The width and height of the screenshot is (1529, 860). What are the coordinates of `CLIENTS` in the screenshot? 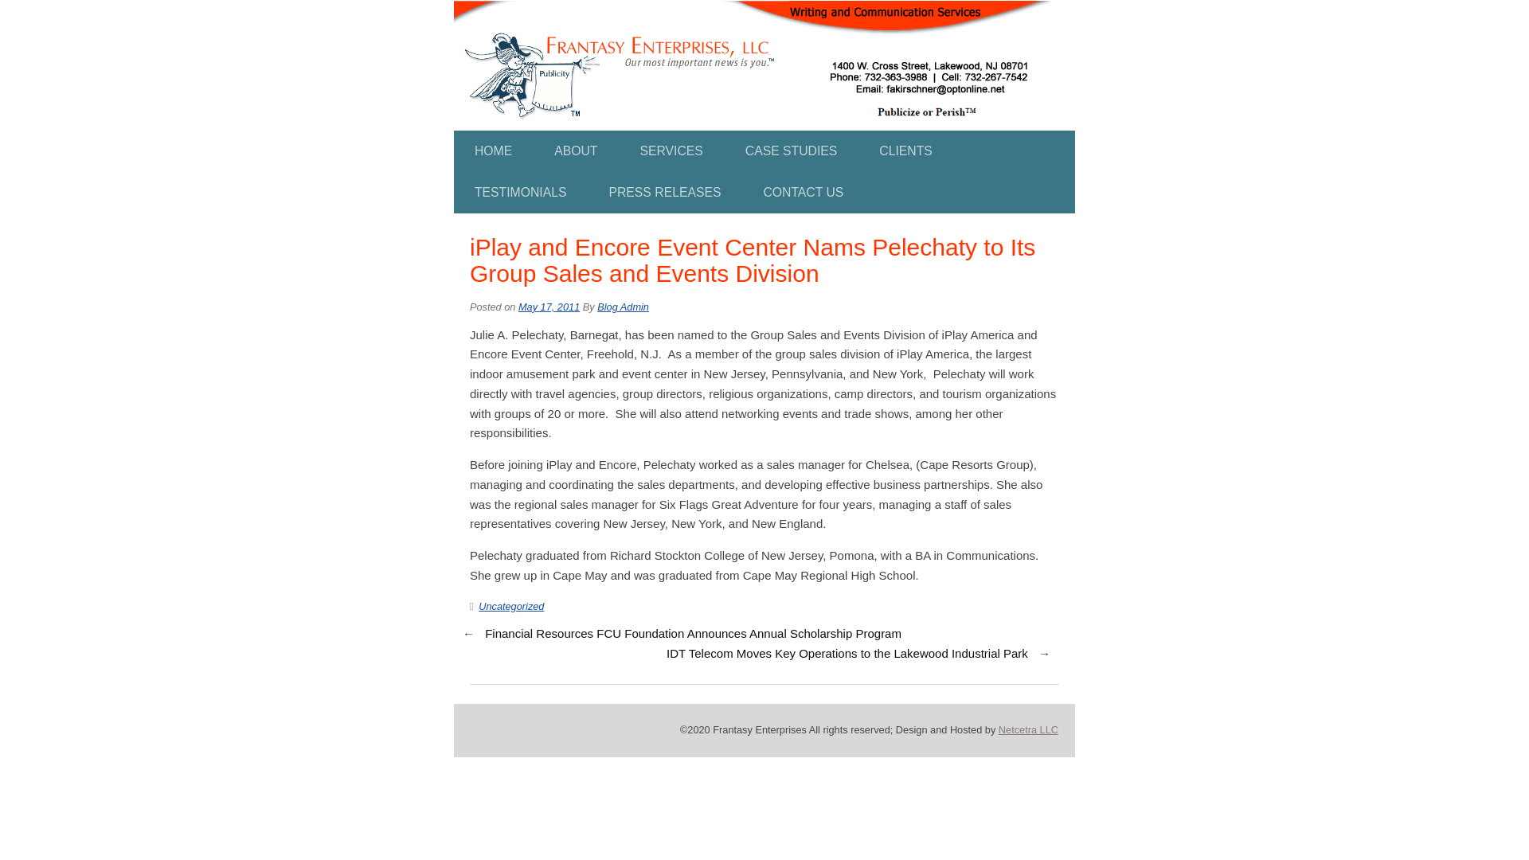 It's located at (905, 151).